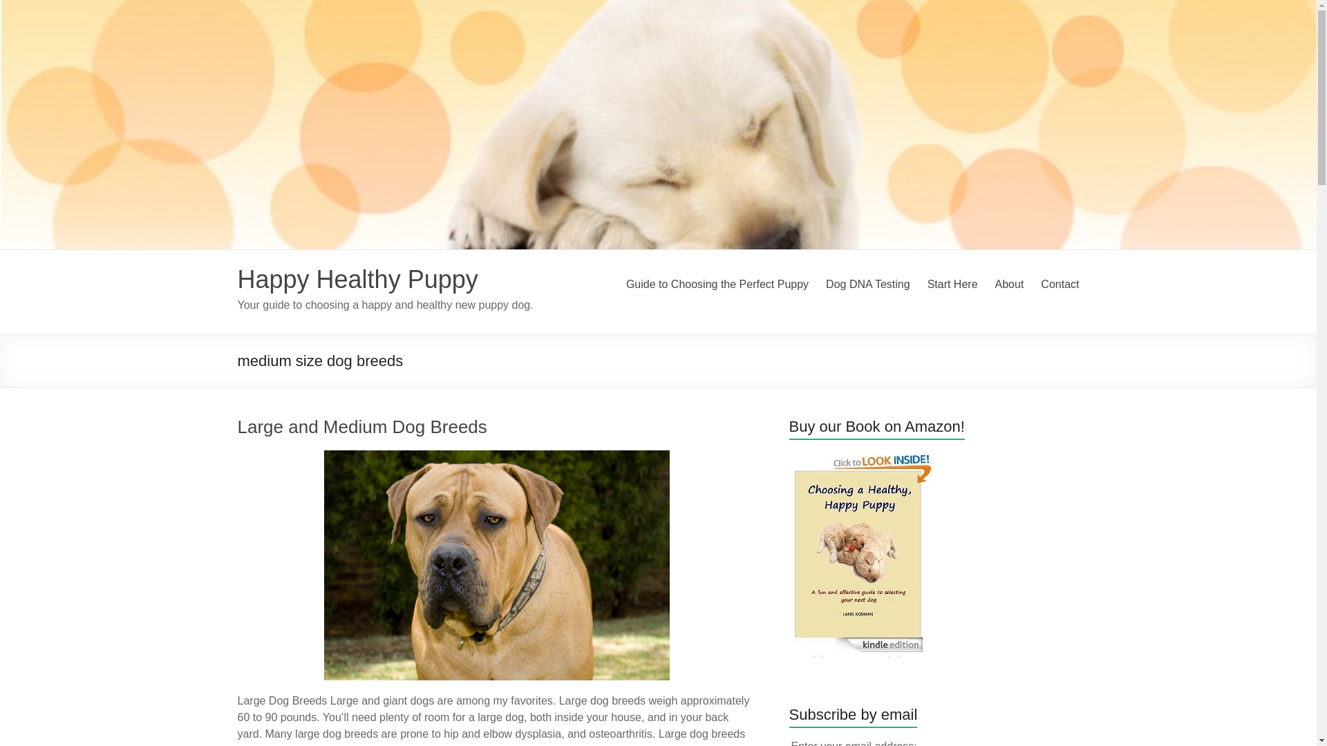 The width and height of the screenshot is (1327, 746). I want to click on Happy Healthy Puppy, so click(357, 279).